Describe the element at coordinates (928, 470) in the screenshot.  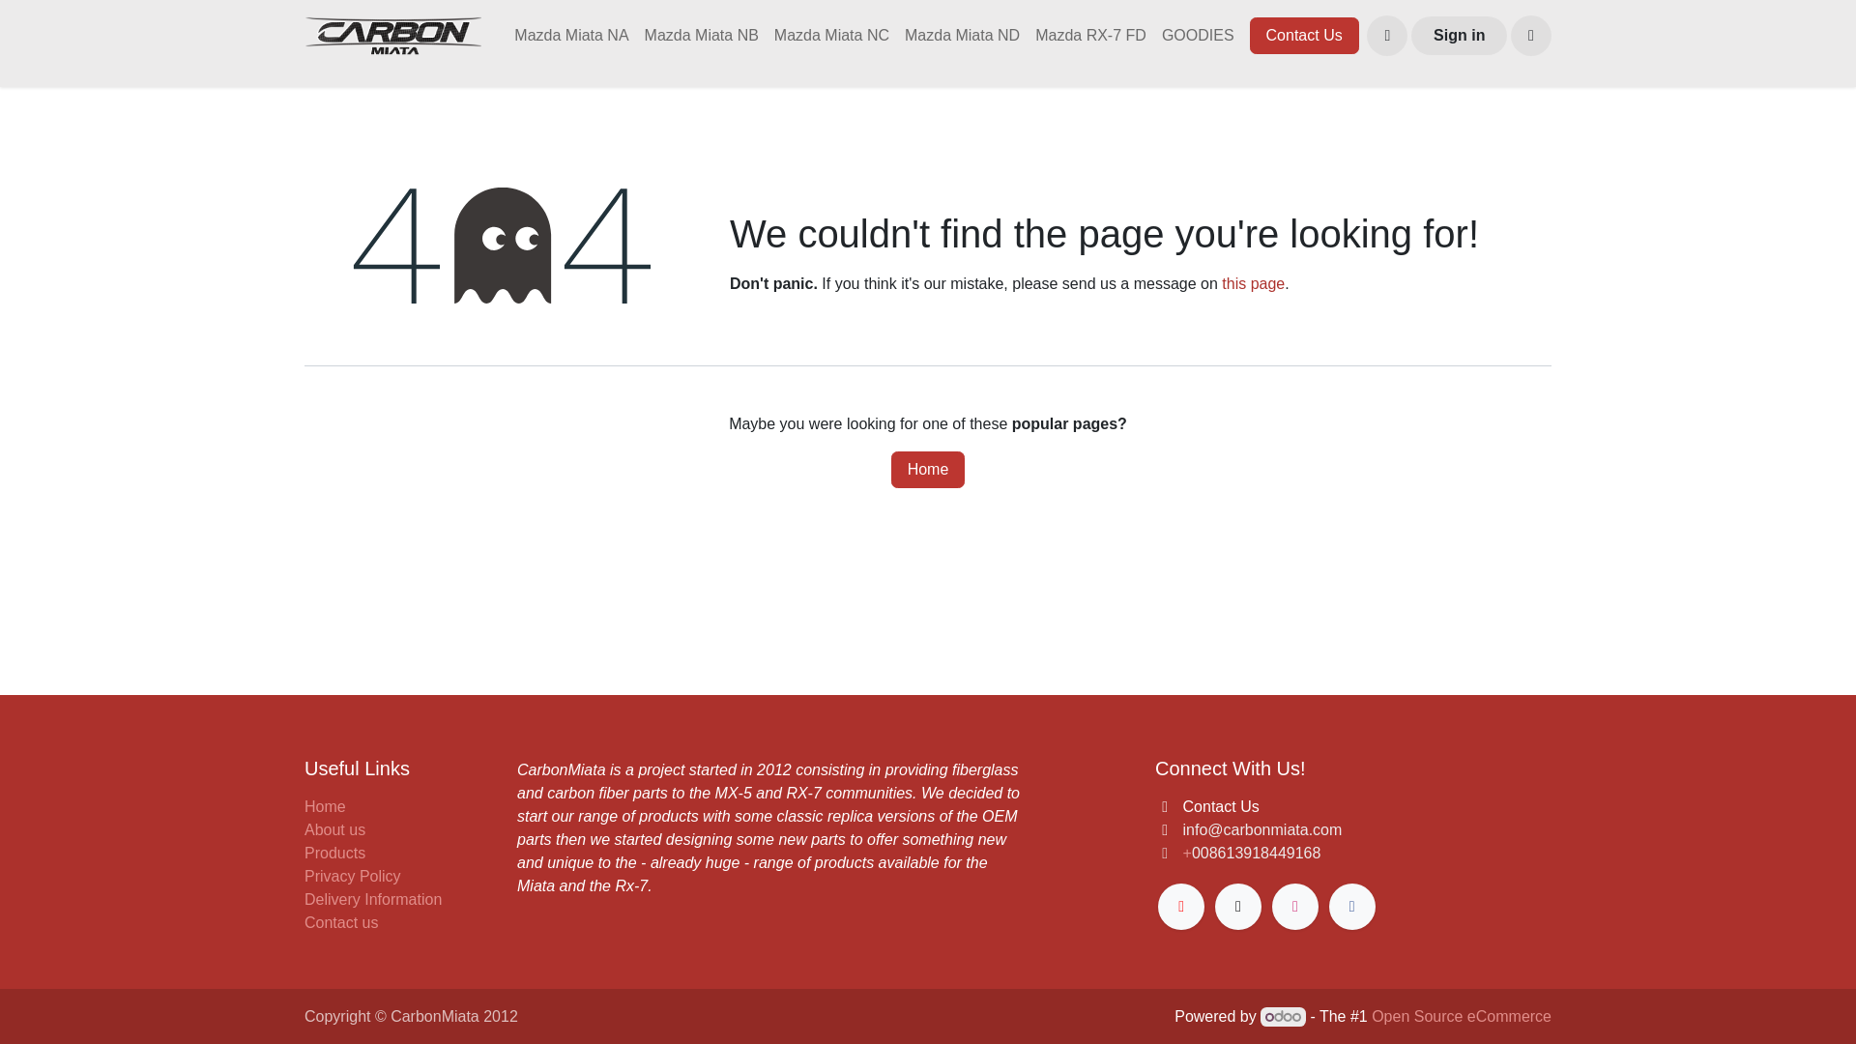
I see `Home` at that location.